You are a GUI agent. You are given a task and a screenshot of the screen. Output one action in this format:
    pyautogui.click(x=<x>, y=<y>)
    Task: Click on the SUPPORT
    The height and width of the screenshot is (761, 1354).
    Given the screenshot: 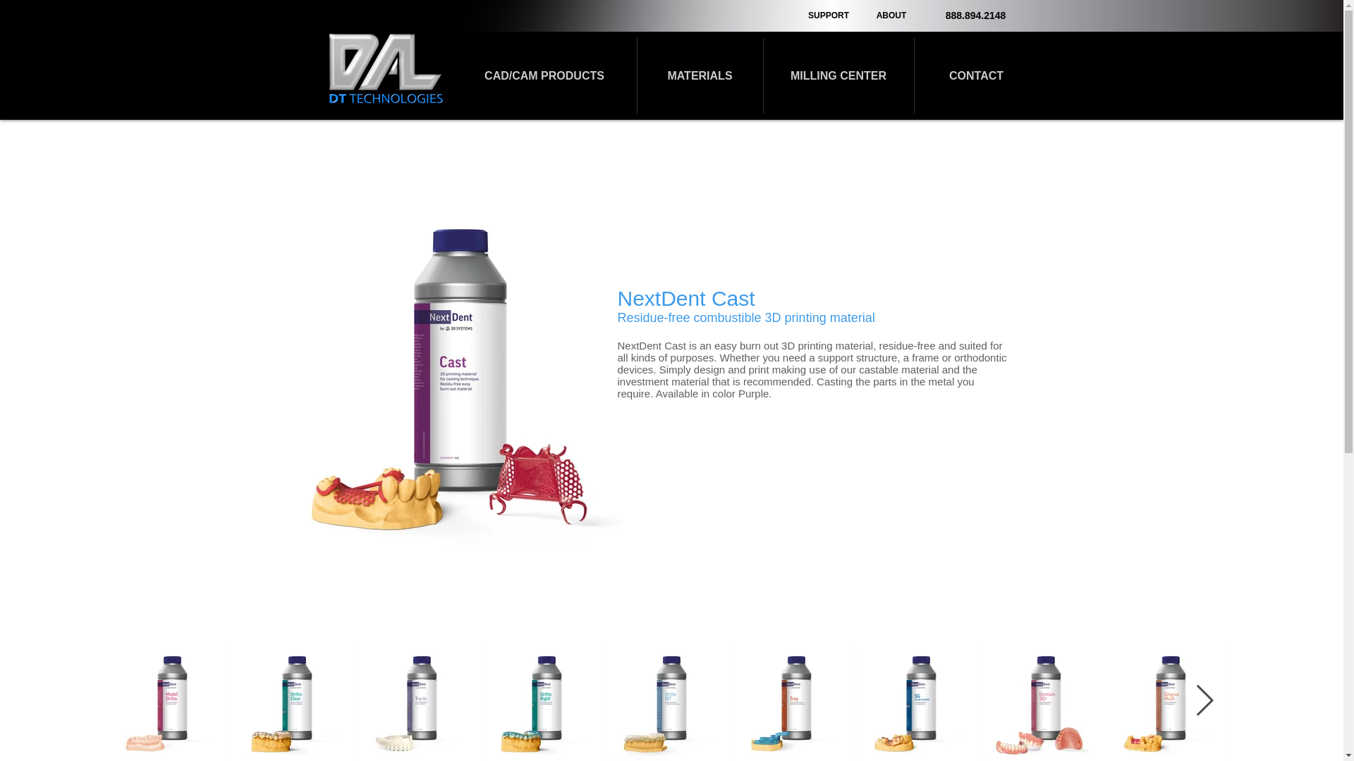 What is the action you would take?
    pyautogui.click(x=828, y=16)
    